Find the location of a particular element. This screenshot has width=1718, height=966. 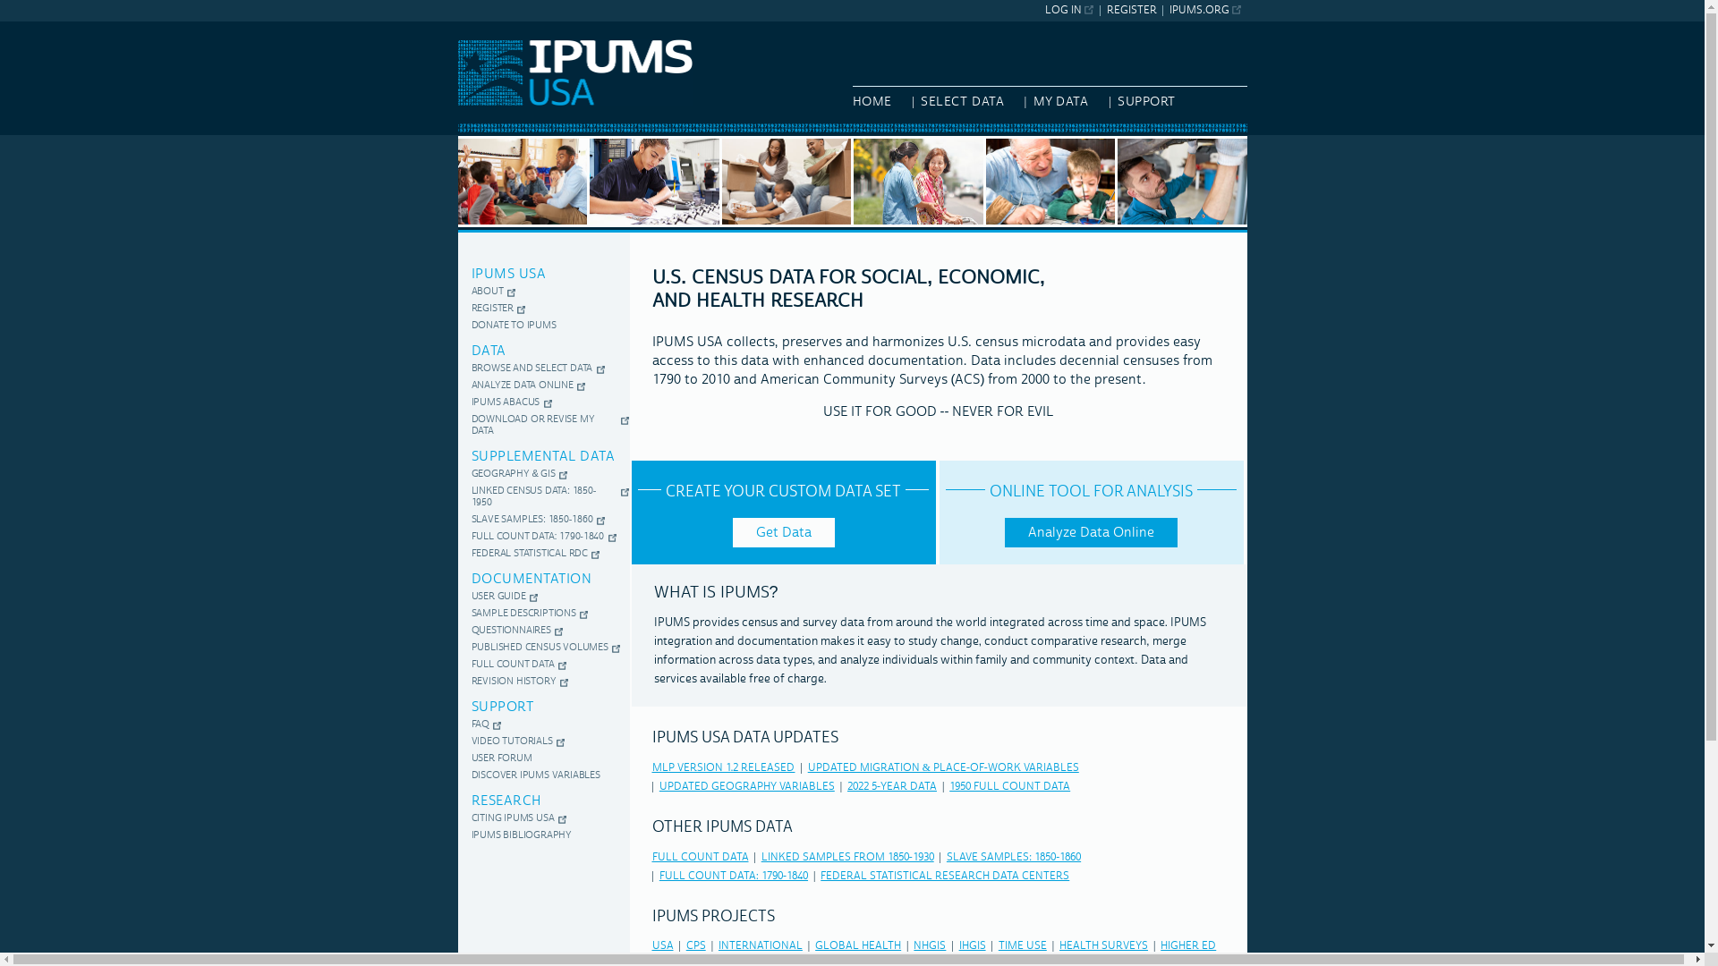

1950 FULL COUNT DATA is located at coordinates (1009, 785).